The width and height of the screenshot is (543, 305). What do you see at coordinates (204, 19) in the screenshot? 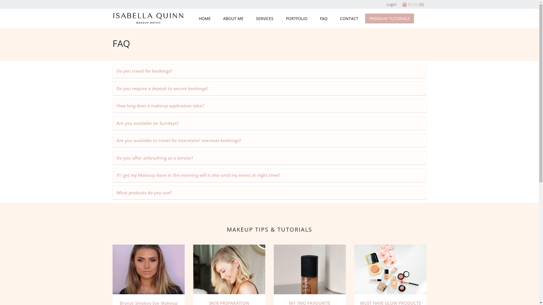
I see `HOME` at bounding box center [204, 19].